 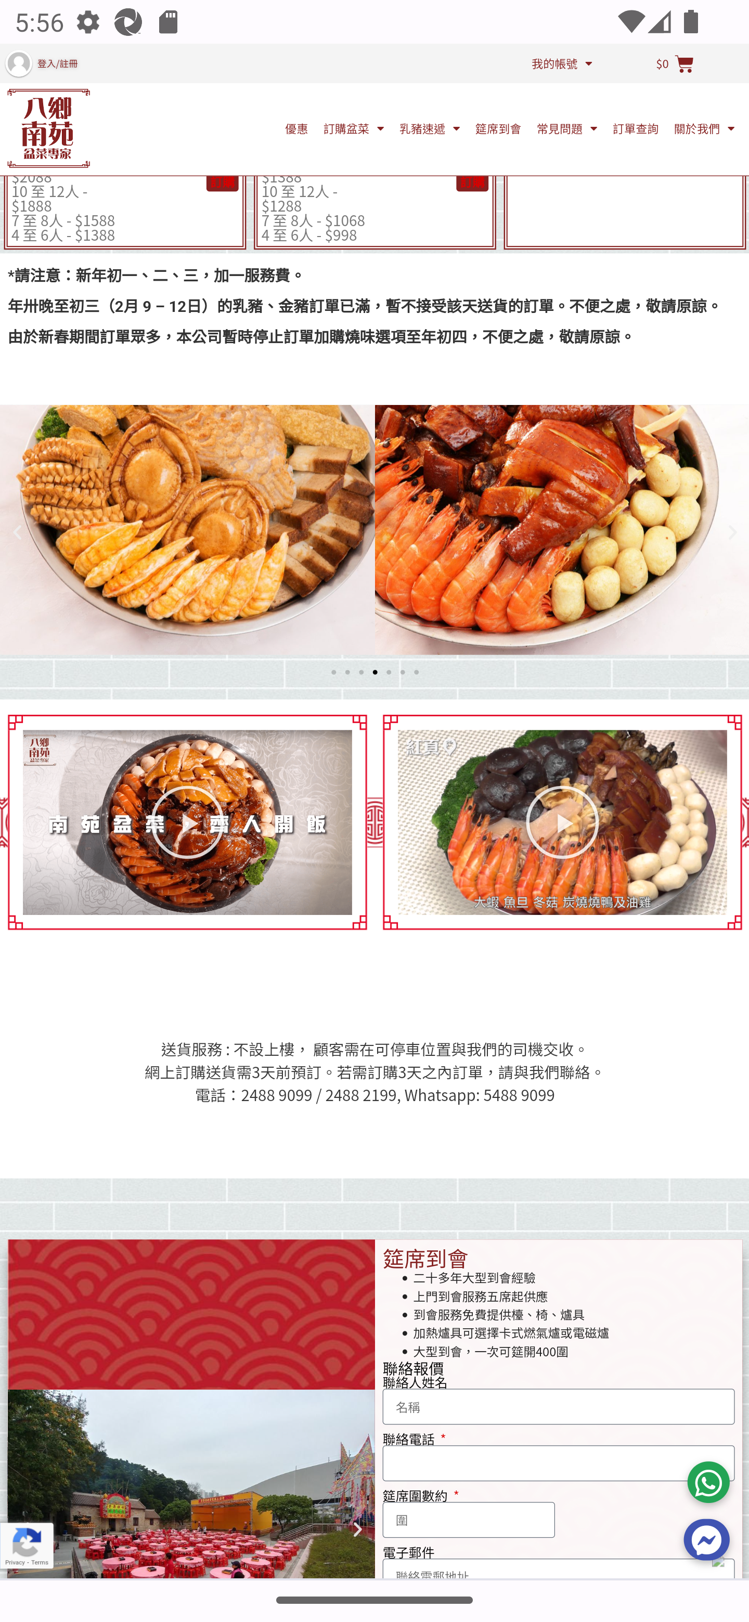 What do you see at coordinates (402, 672) in the screenshot?
I see `Go to slide 6` at bounding box center [402, 672].